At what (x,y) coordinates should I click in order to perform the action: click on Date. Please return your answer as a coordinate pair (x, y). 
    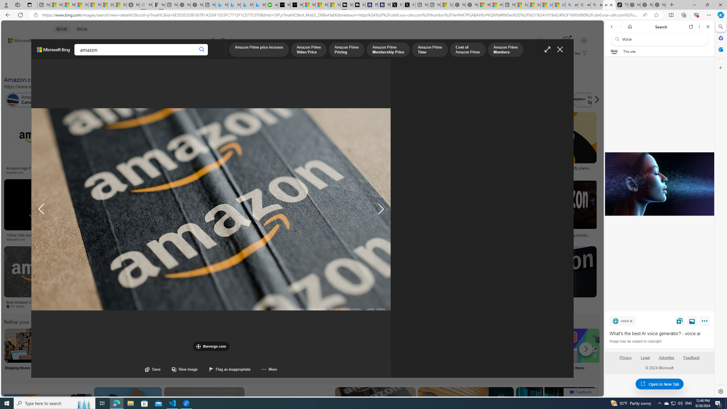
    Looking at the image, I should click on (168, 68).